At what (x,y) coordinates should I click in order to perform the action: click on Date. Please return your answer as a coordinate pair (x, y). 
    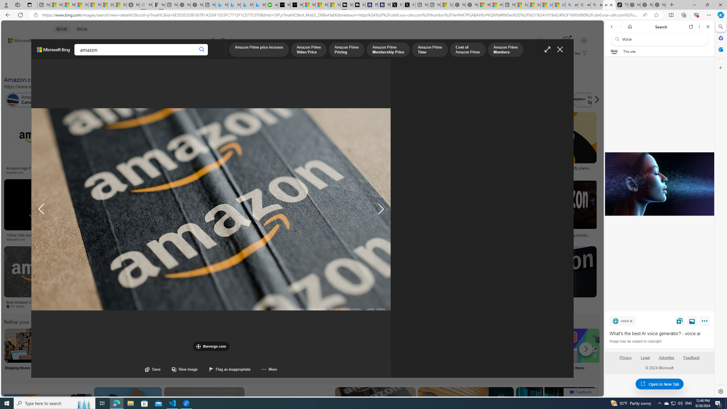
    Looking at the image, I should click on (168, 68).